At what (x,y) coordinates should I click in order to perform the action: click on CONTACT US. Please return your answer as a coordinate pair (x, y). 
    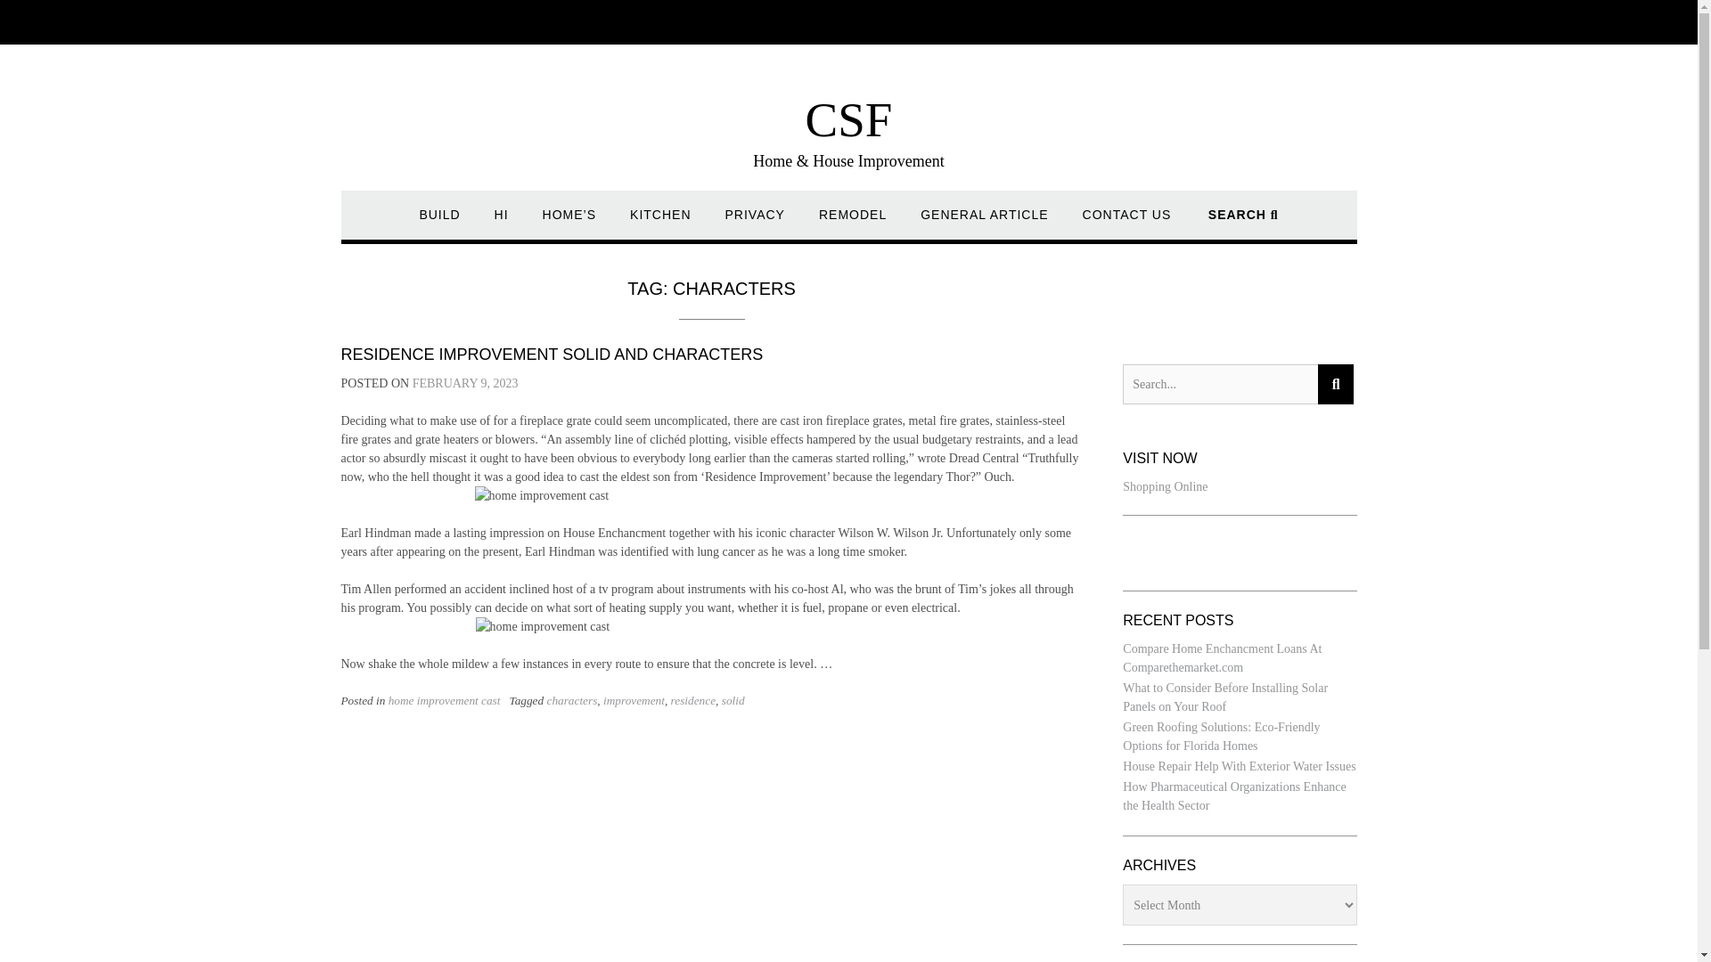
    Looking at the image, I should click on (1127, 223).